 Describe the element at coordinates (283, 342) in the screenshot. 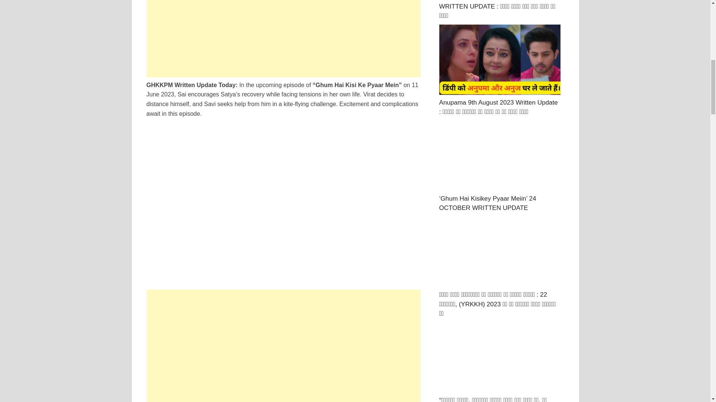

I see `Advertisement` at that location.